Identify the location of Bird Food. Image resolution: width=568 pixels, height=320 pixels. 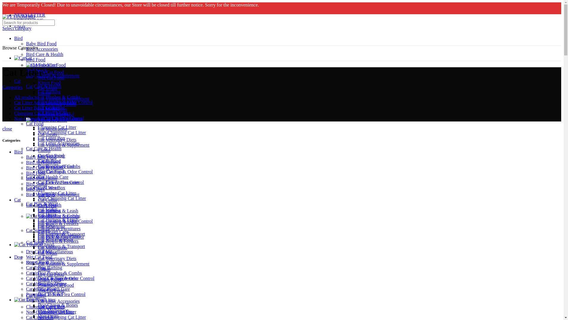
(35, 60).